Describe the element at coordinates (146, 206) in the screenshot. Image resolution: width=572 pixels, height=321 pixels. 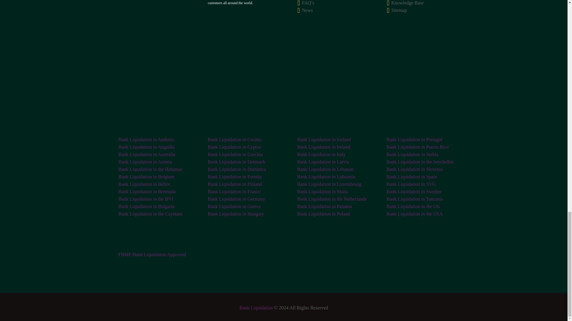
I see `Bank Liquidation in Bulgaria` at that location.